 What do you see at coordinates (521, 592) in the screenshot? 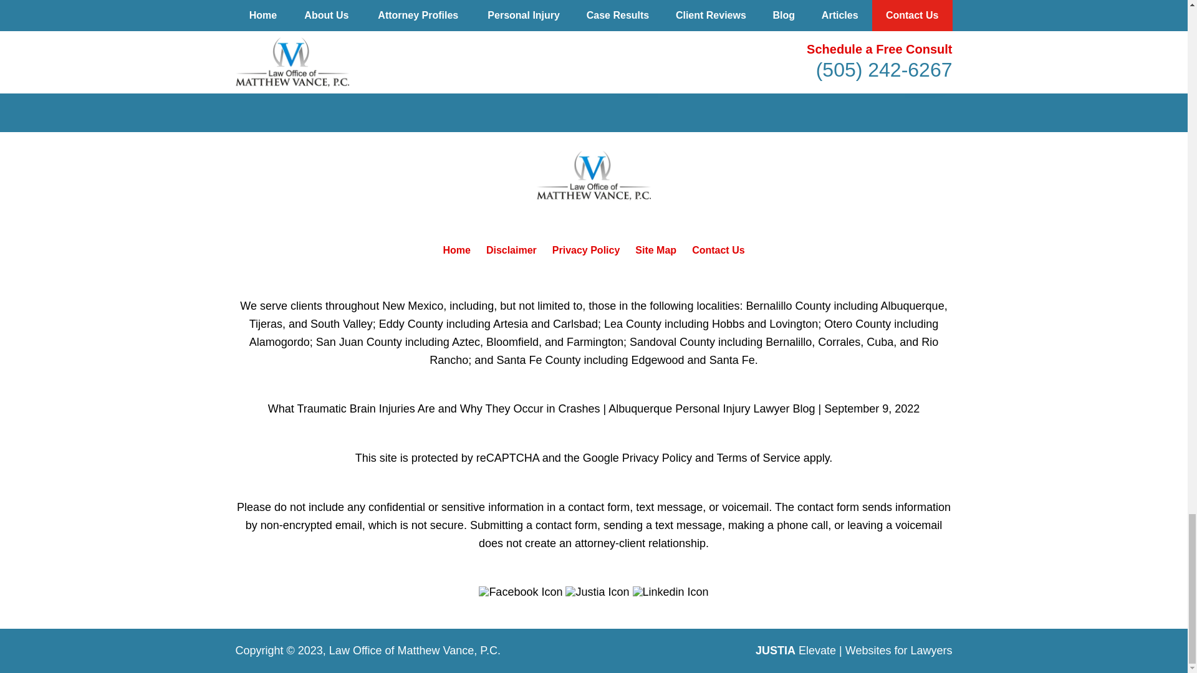
I see `Facebook` at bounding box center [521, 592].